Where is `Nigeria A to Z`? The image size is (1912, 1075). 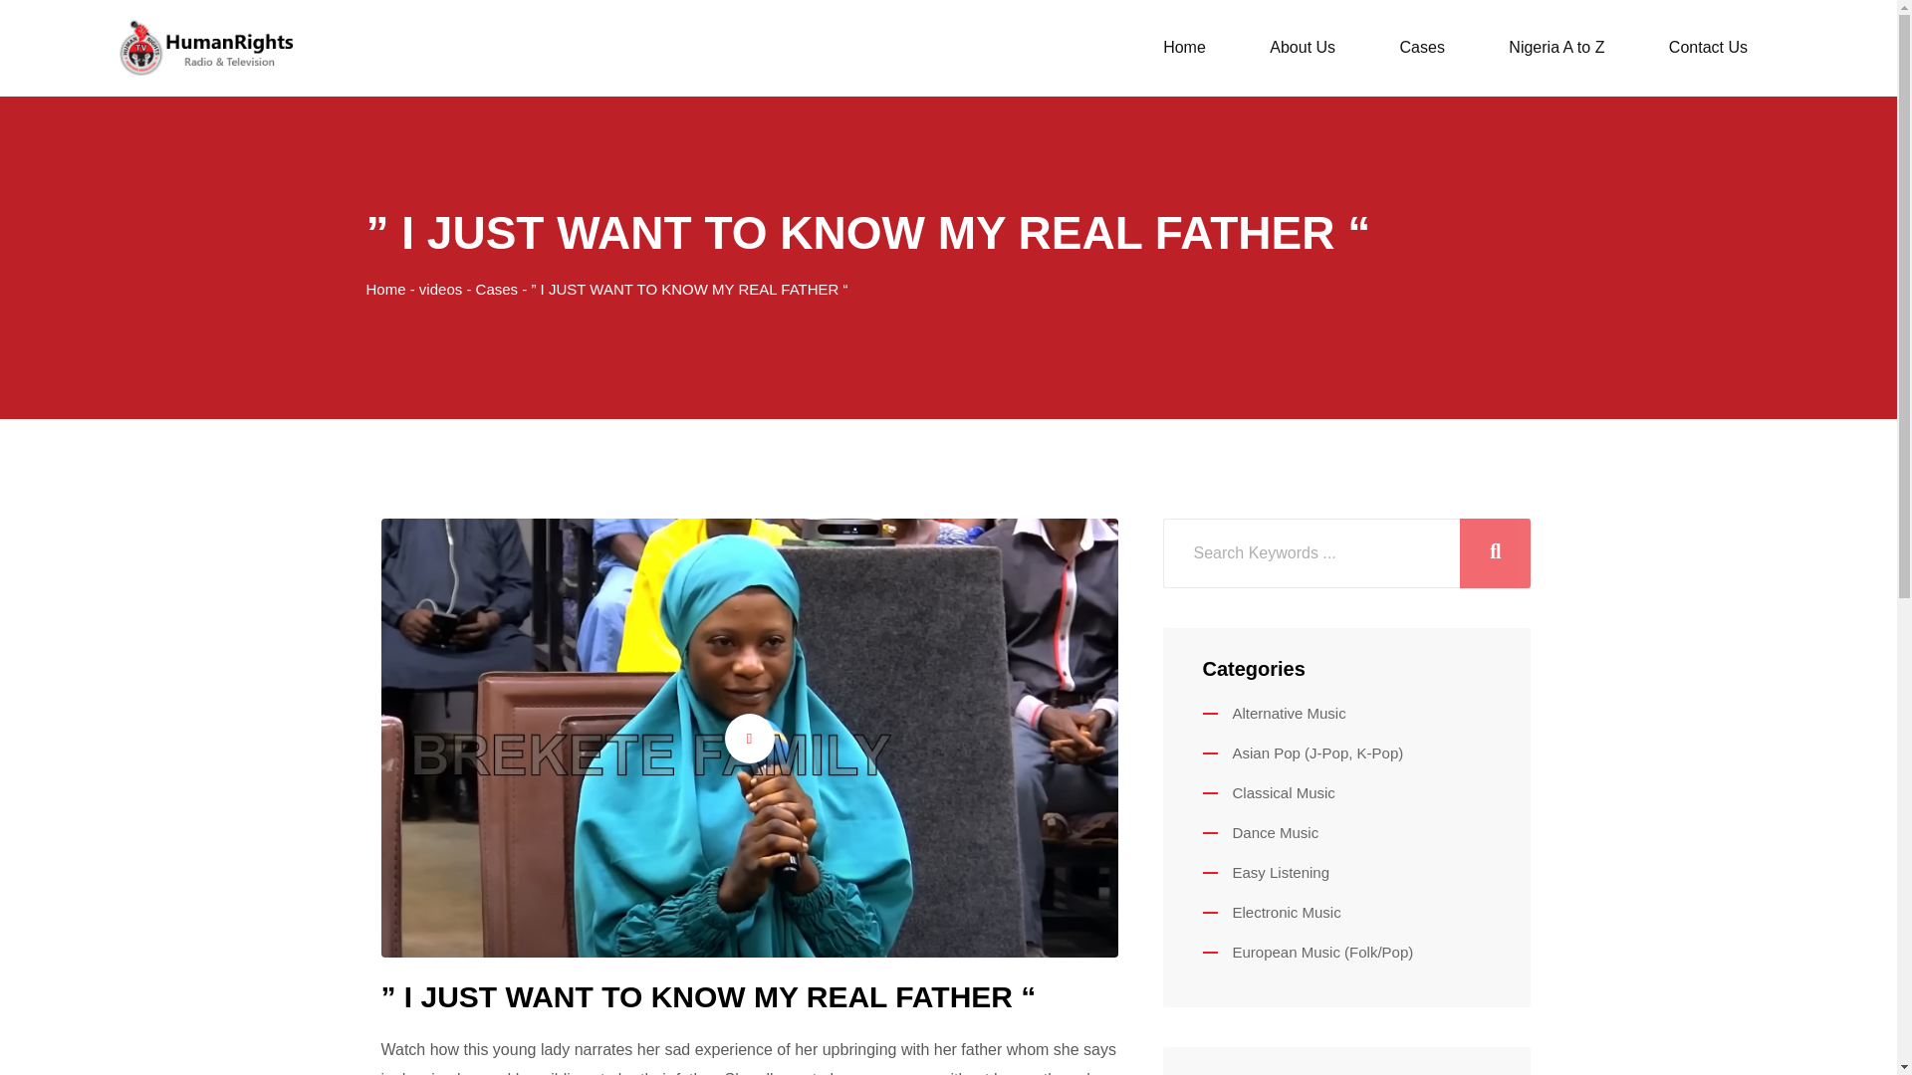
Nigeria A to Z is located at coordinates (1555, 48).